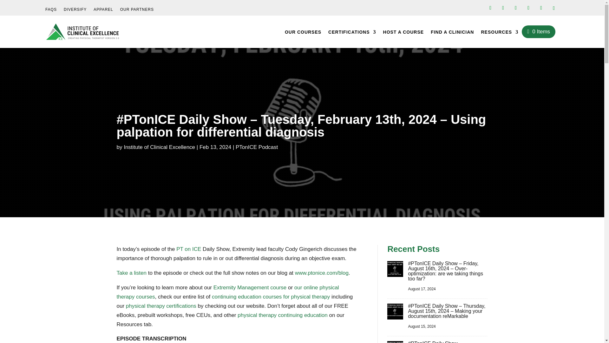 This screenshot has width=609, height=343. I want to click on FAQS, so click(51, 11).